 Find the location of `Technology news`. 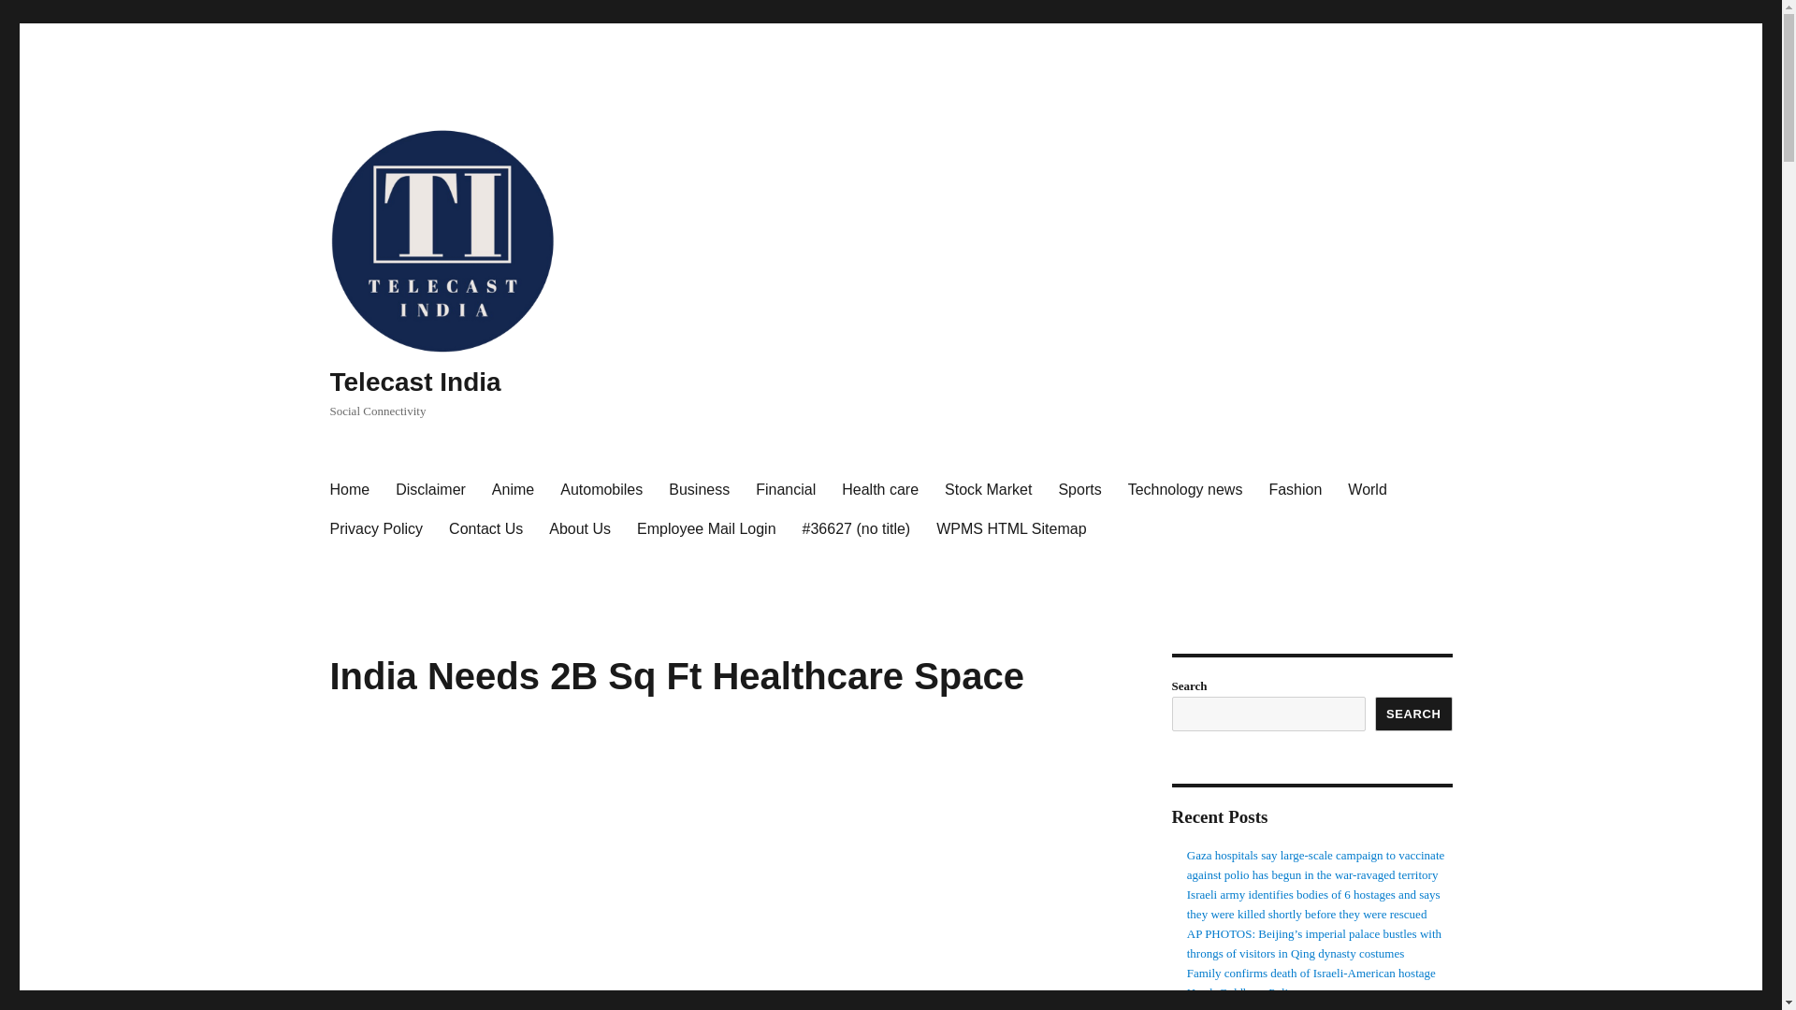

Technology news is located at coordinates (1185, 490).